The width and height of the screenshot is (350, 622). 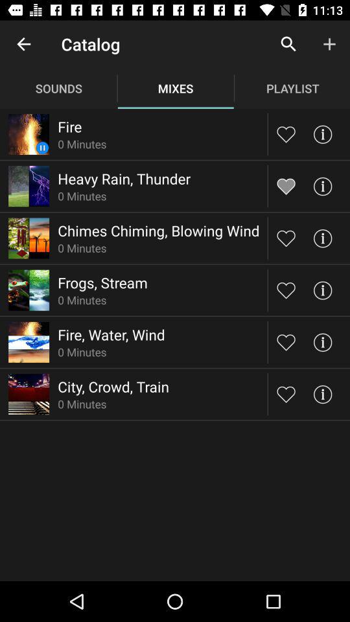 I want to click on save as favorite, so click(x=286, y=186).